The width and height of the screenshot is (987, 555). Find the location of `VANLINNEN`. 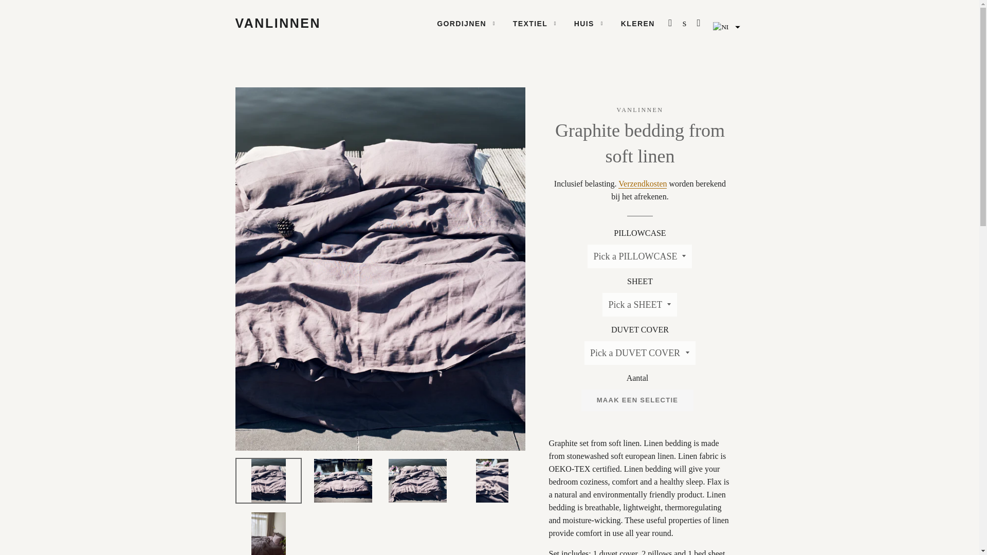

VANLINNEN is located at coordinates (278, 23).